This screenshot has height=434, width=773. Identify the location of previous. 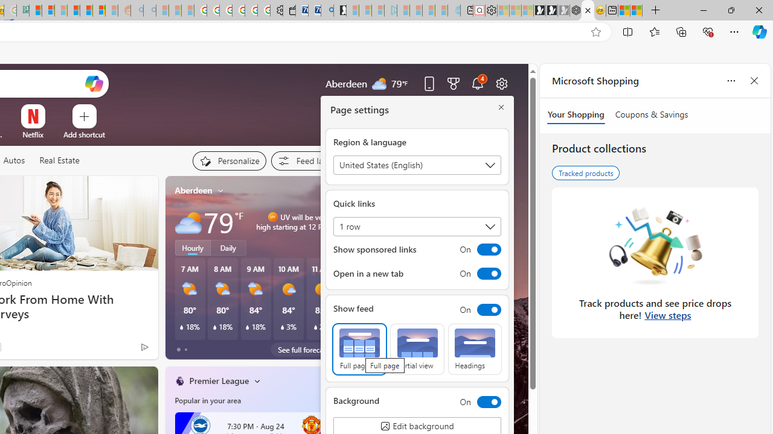
(171, 268).